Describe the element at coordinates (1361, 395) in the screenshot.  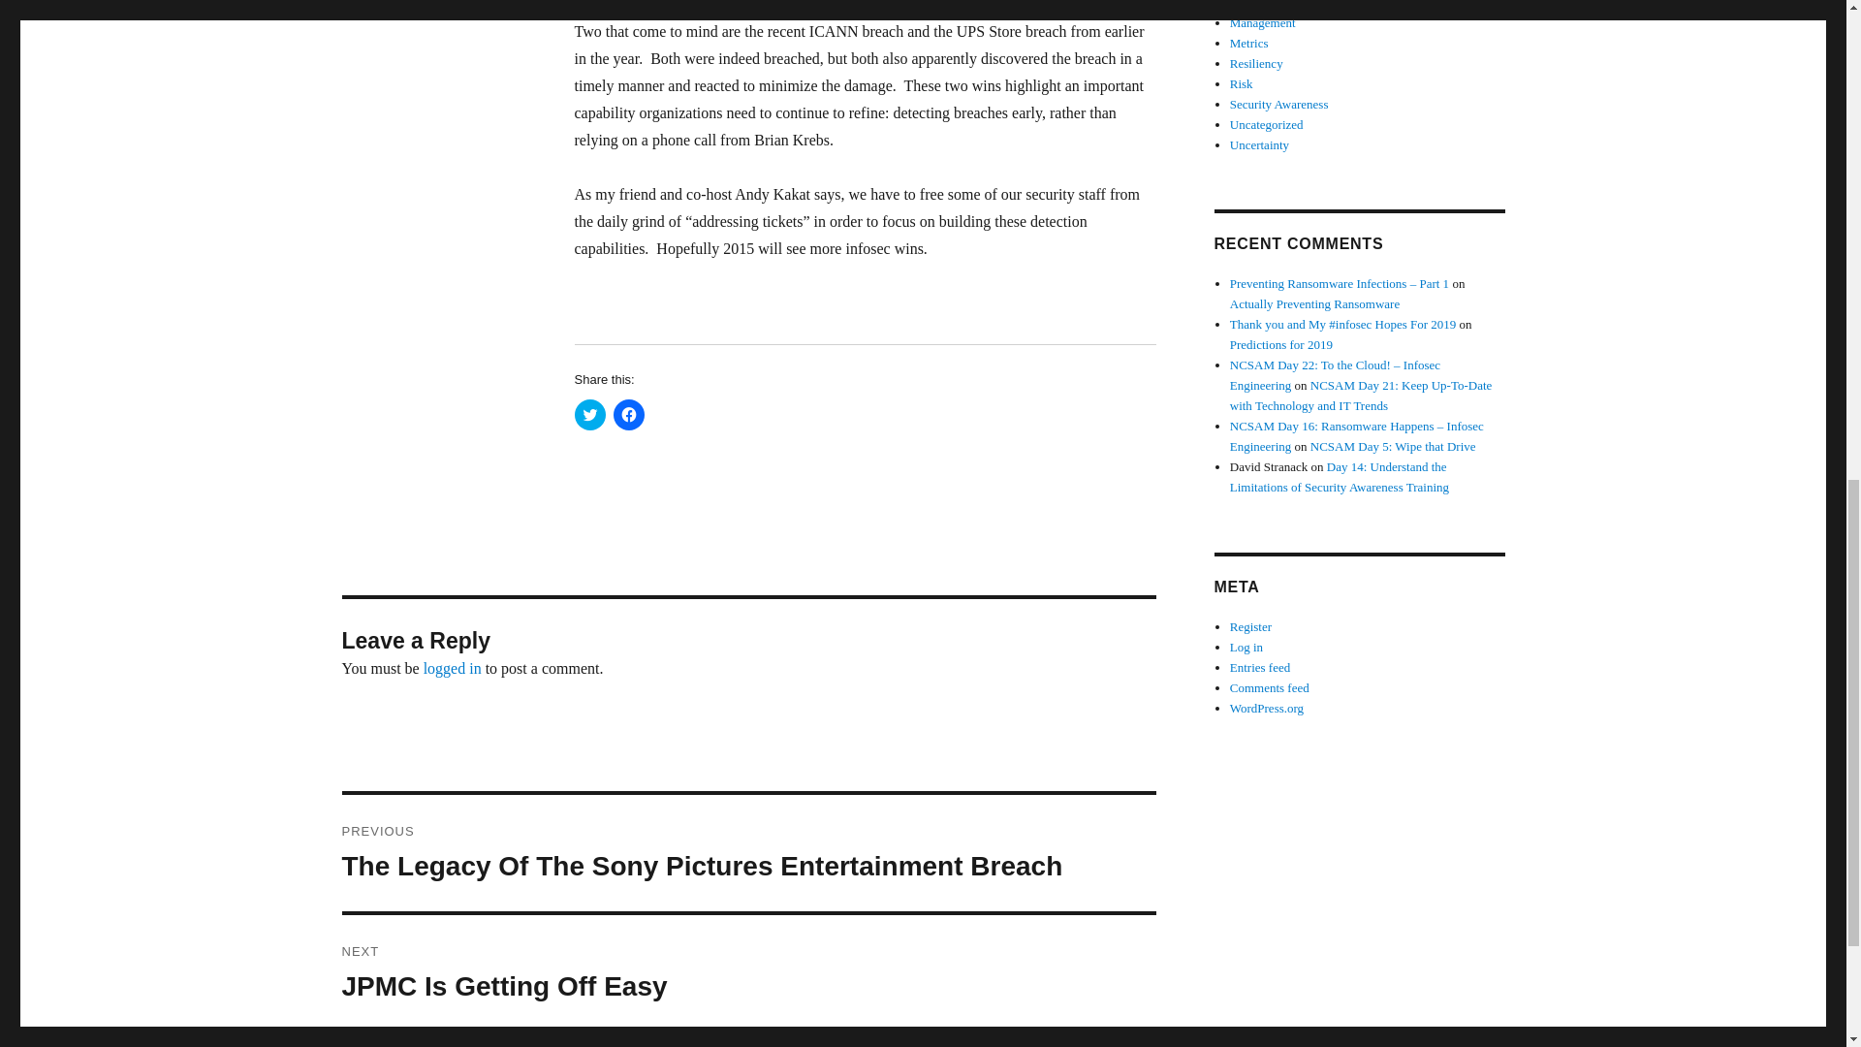
I see `NCSAM Day 21: Keep Up-To-Date with Technology and IT Trends` at that location.